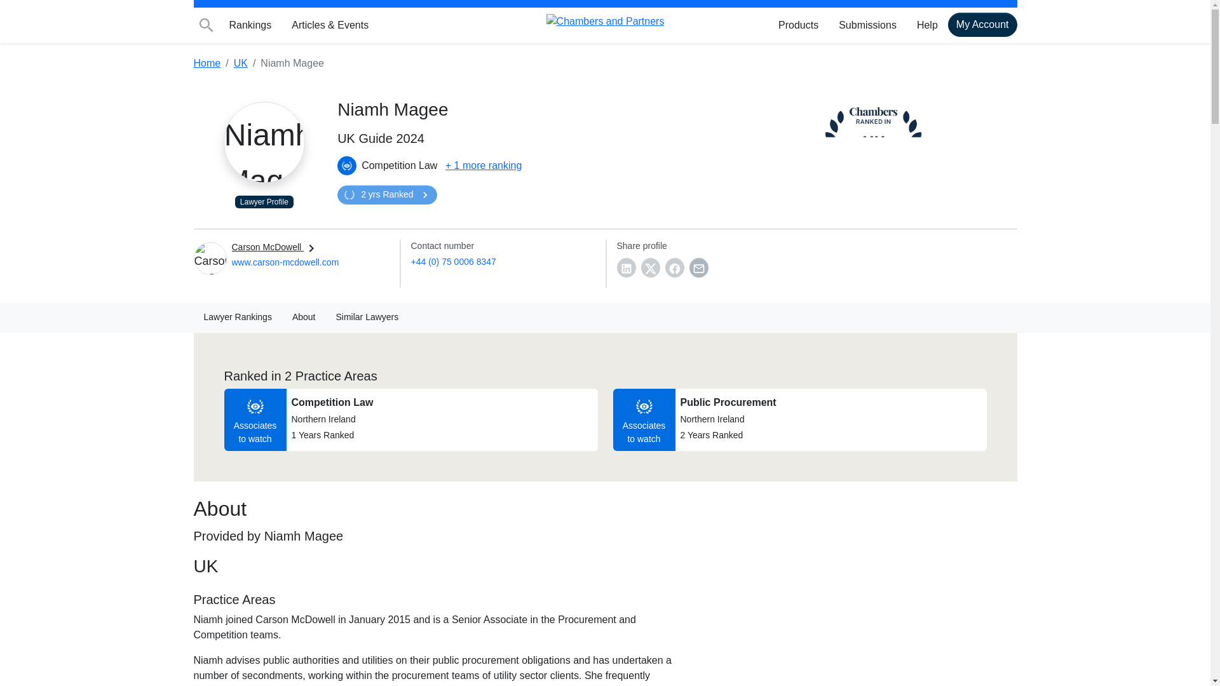 The image size is (1220, 686). I want to click on Go to About section, so click(304, 318).